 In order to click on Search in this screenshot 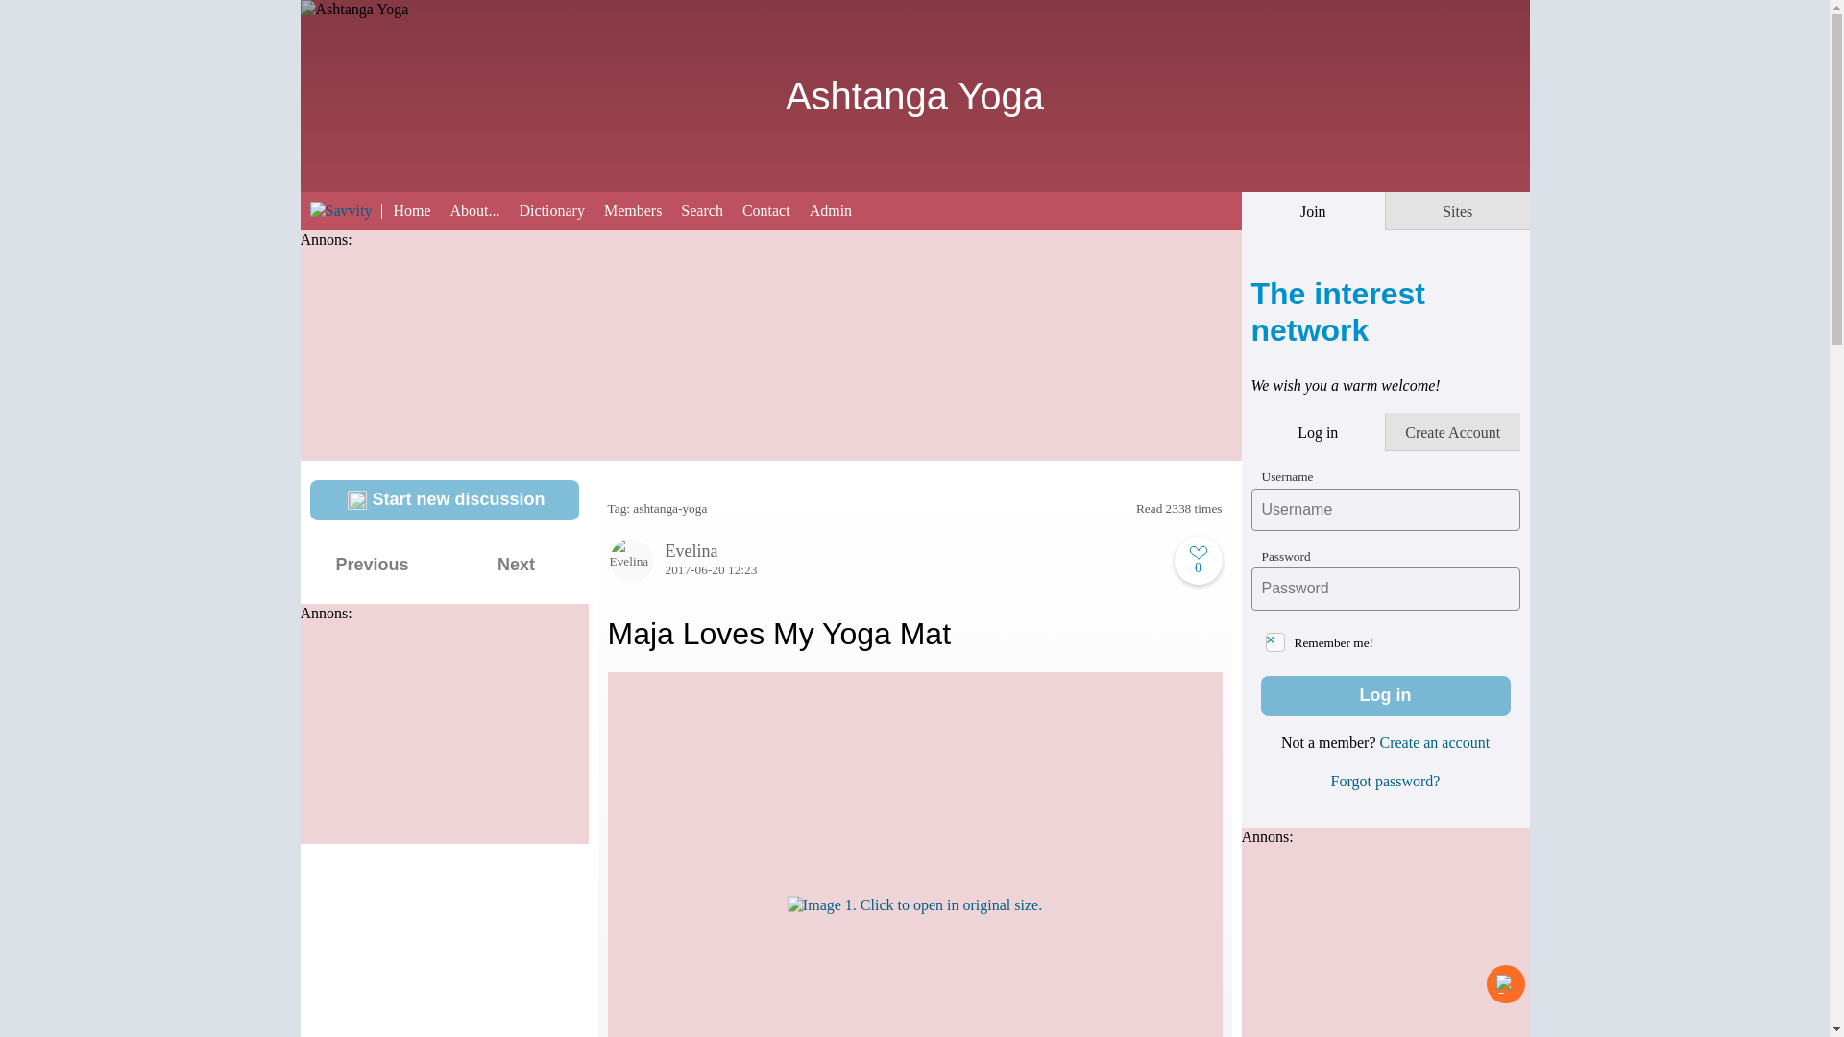, I will do `click(711, 209)`.